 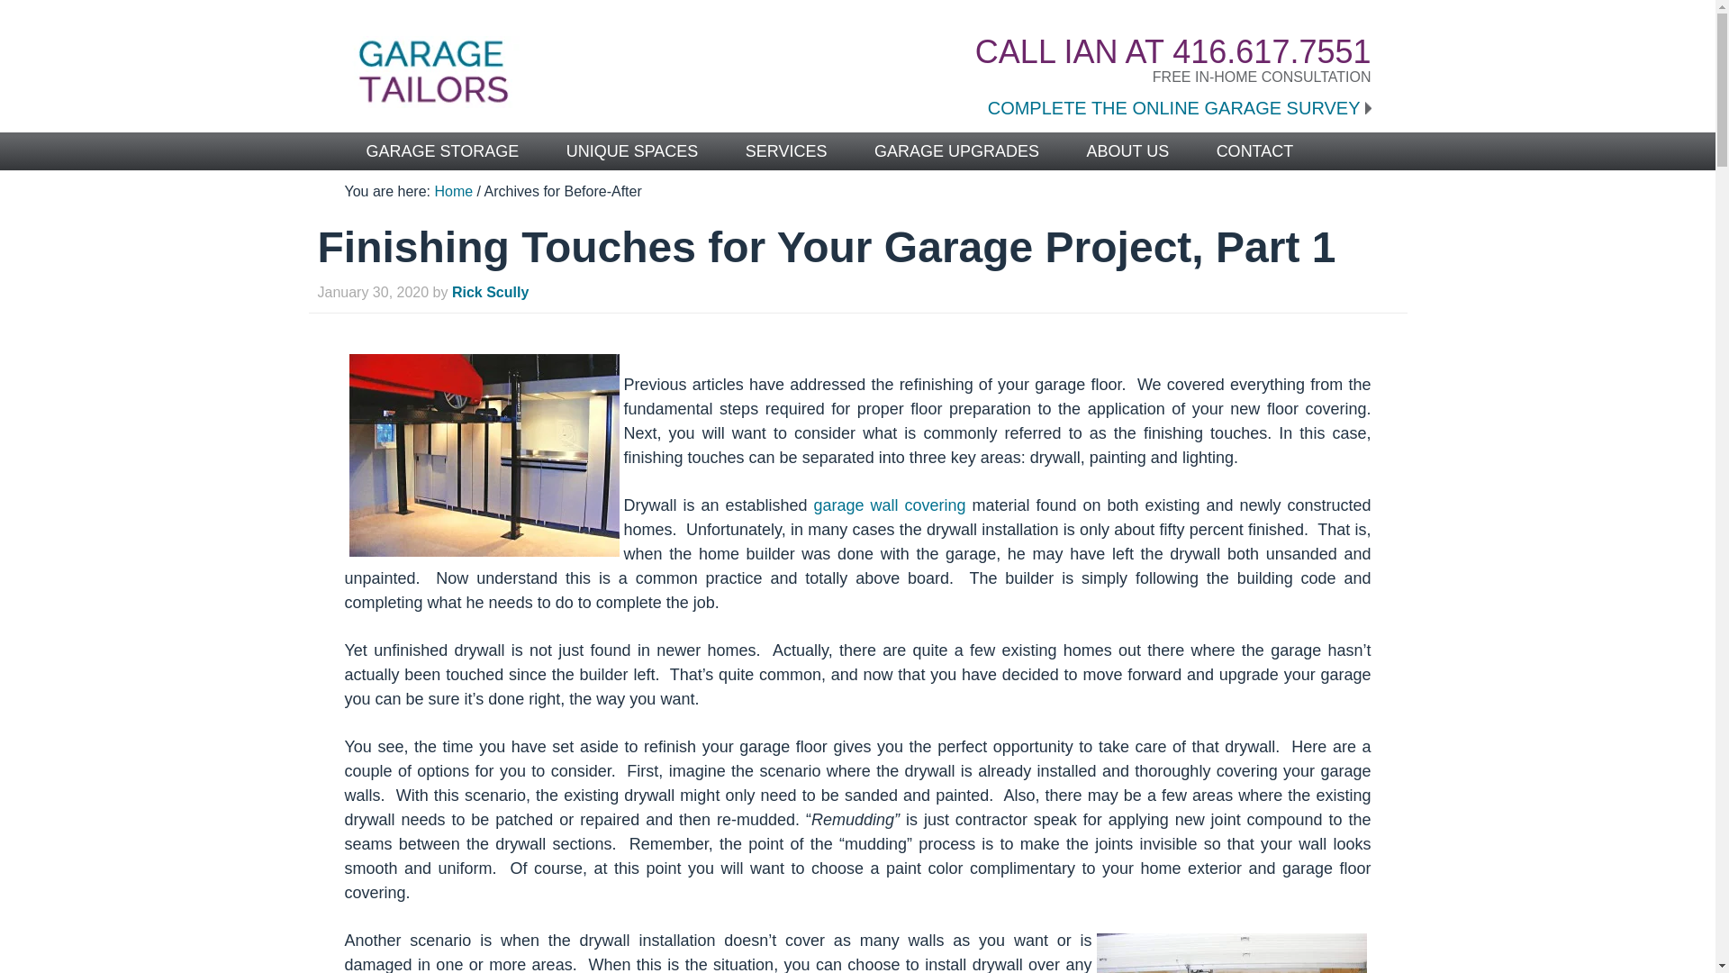 What do you see at coordinates (441, 150) in the screenshot?
I see `GARAGE STORAGE` at bounding box center [441, 150].